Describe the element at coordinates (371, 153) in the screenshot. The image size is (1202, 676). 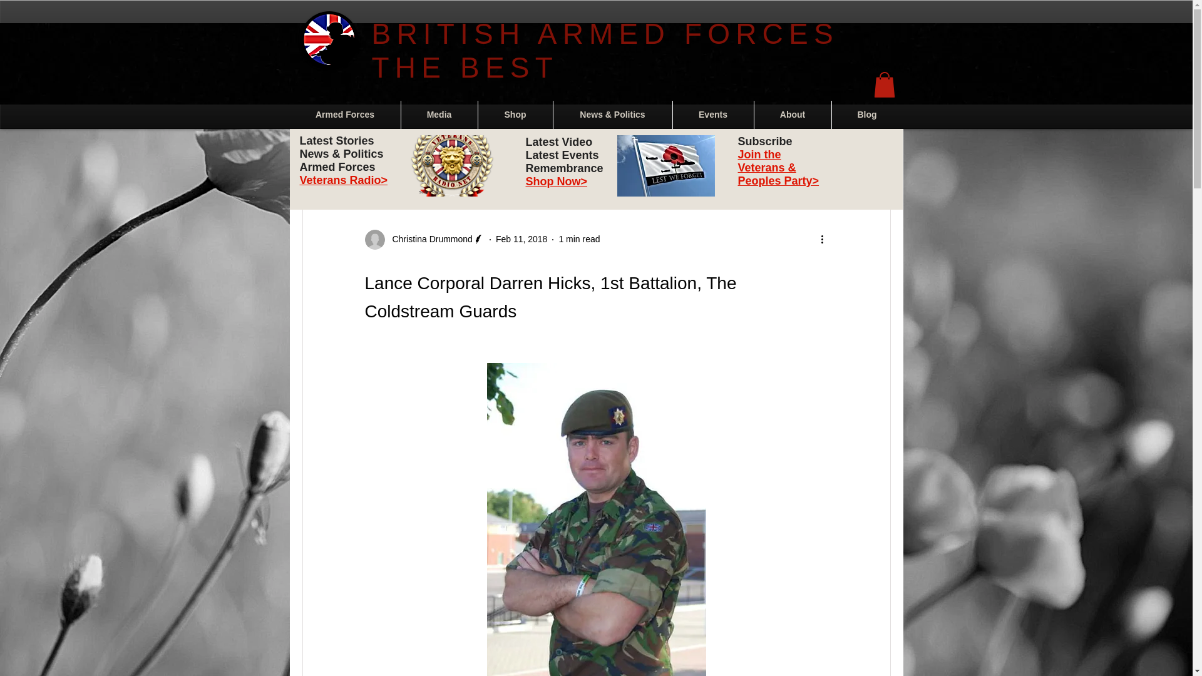
I see `News` at that location.